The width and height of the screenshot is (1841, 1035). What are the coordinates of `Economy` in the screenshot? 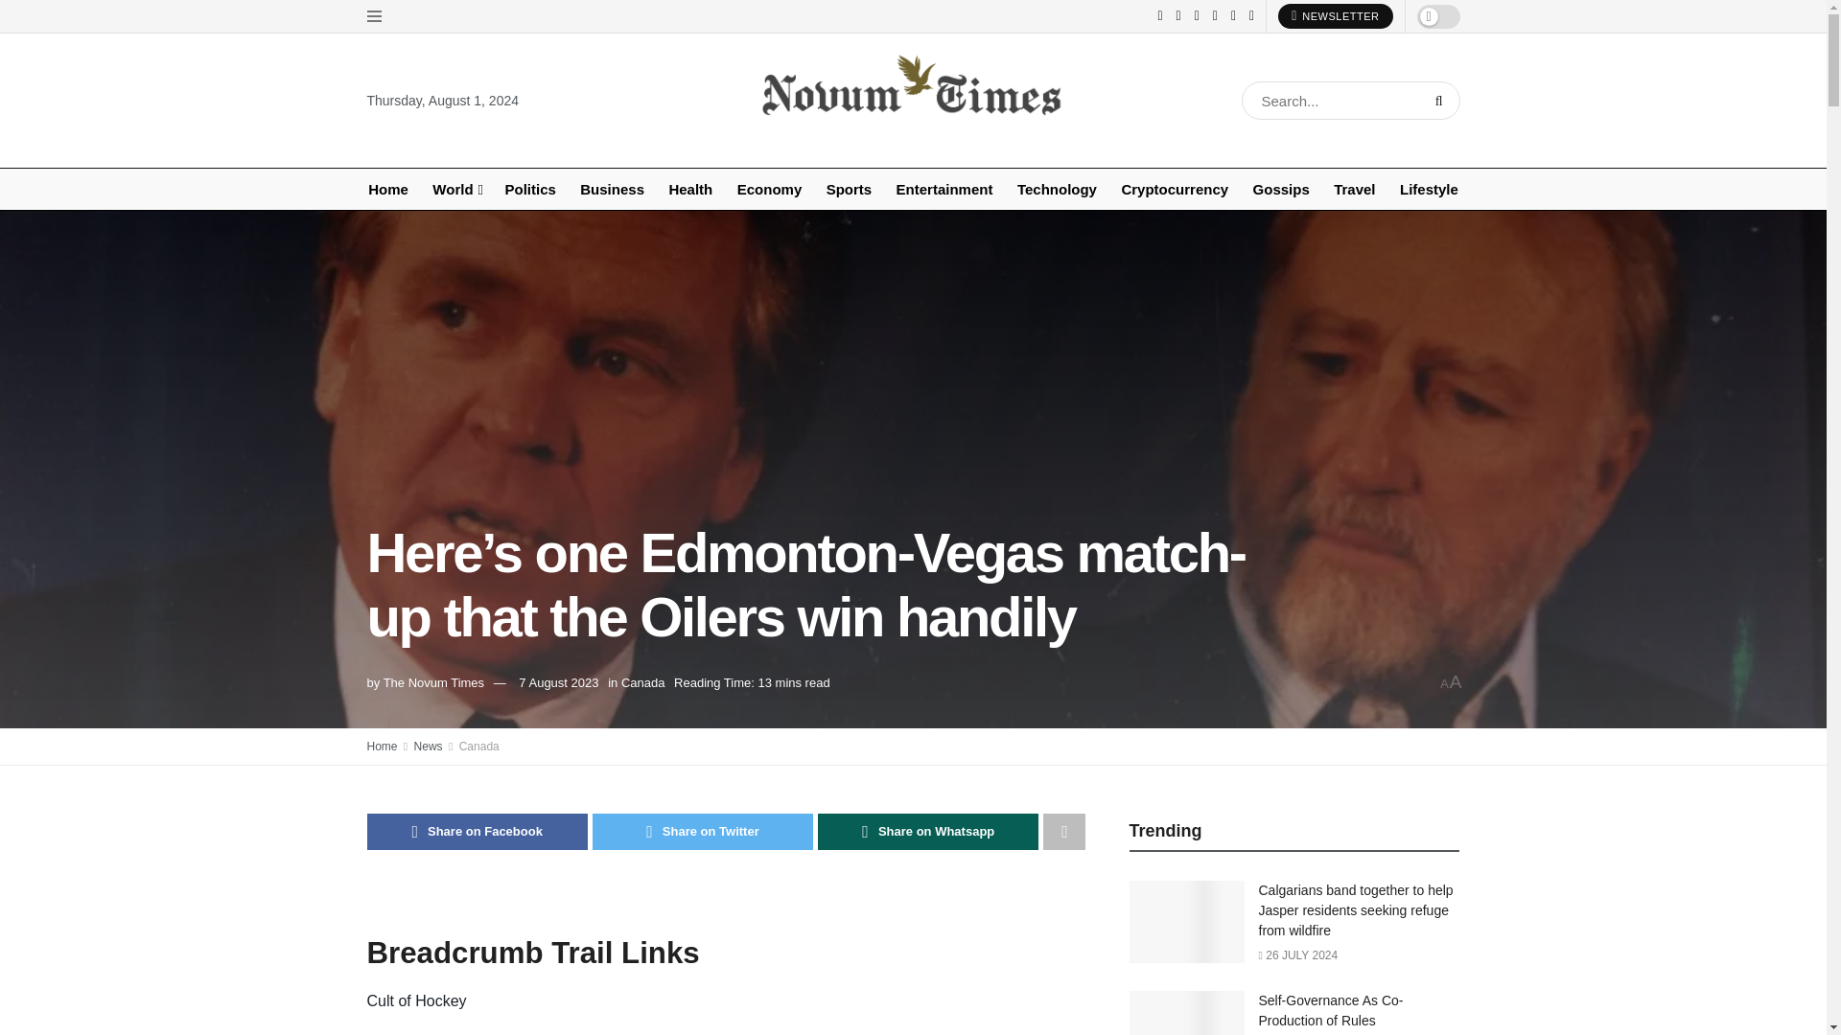 It's located at (769, 190).